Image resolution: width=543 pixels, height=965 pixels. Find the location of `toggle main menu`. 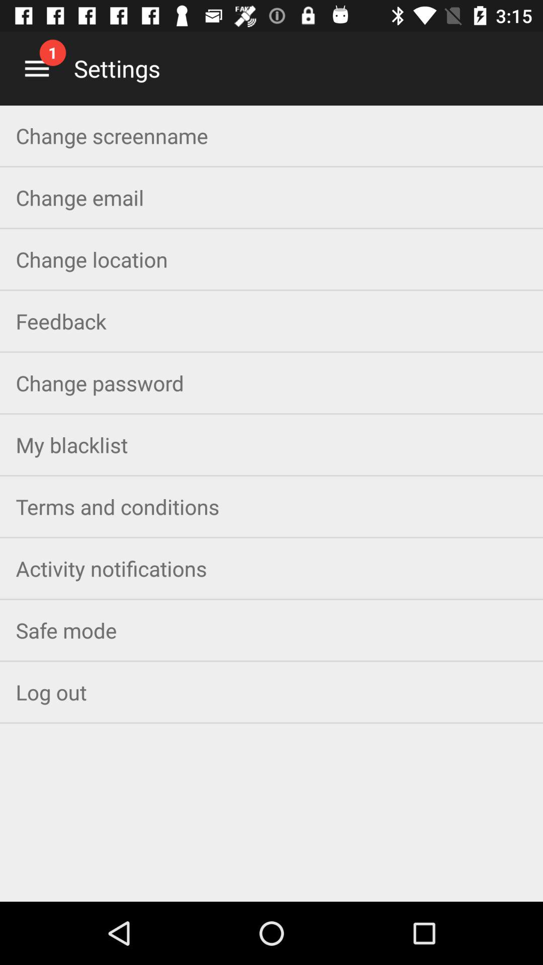

toggle main menu is located at coordinates (37, 68).